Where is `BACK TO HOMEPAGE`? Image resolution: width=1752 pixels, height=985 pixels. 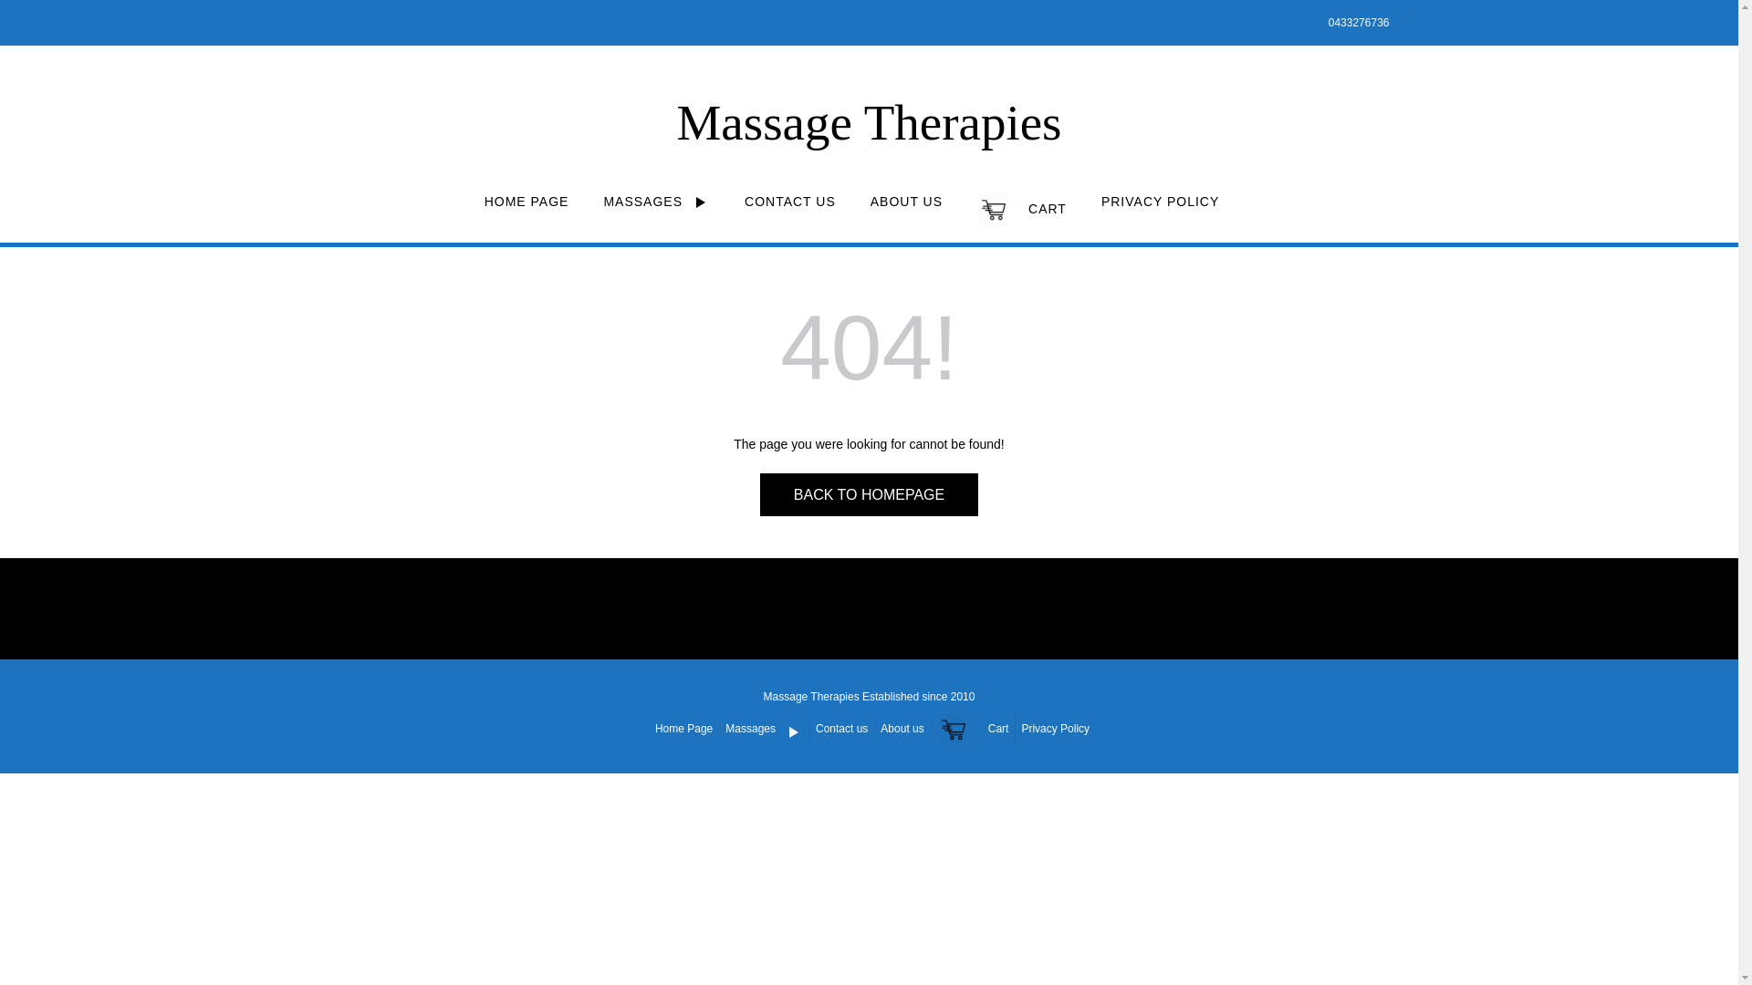
BACK TO HOMEPAGE is located at coordinates (869, 494).